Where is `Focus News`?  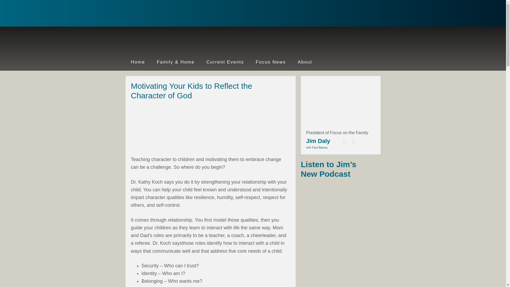
Focus News is located at coordinates (271, 62).